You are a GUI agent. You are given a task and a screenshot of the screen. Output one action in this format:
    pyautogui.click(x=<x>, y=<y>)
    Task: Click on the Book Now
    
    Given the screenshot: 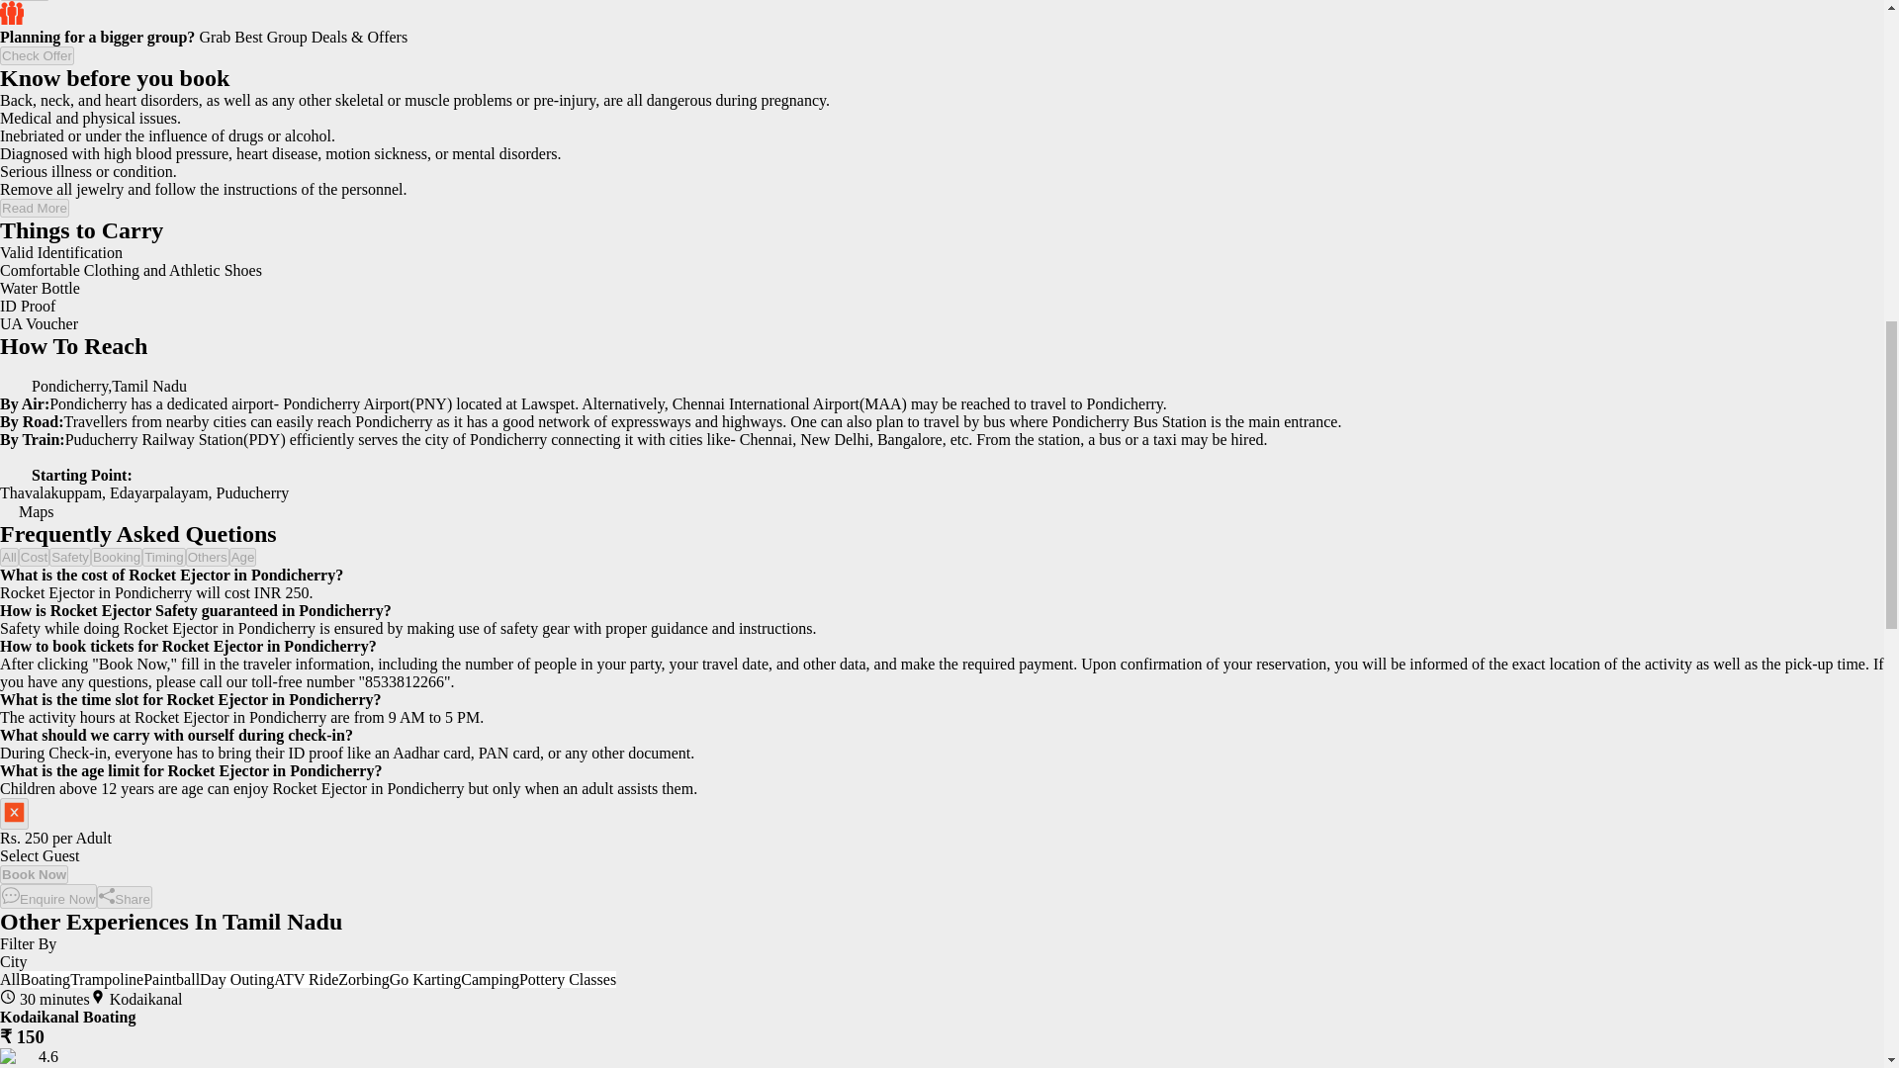 What is the action you would take?
    pyautogui.click(x=34, y=874)
    